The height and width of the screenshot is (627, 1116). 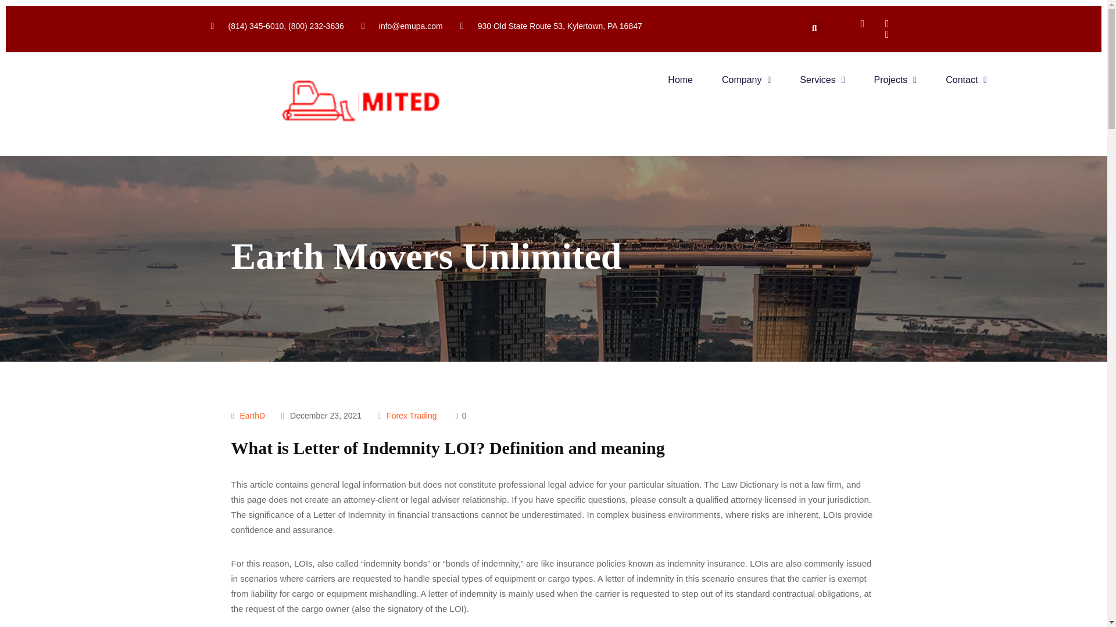 What do you see at coordinates (680, 80) in the screenshot?
I see `Home` at bounding box center [680, 80].